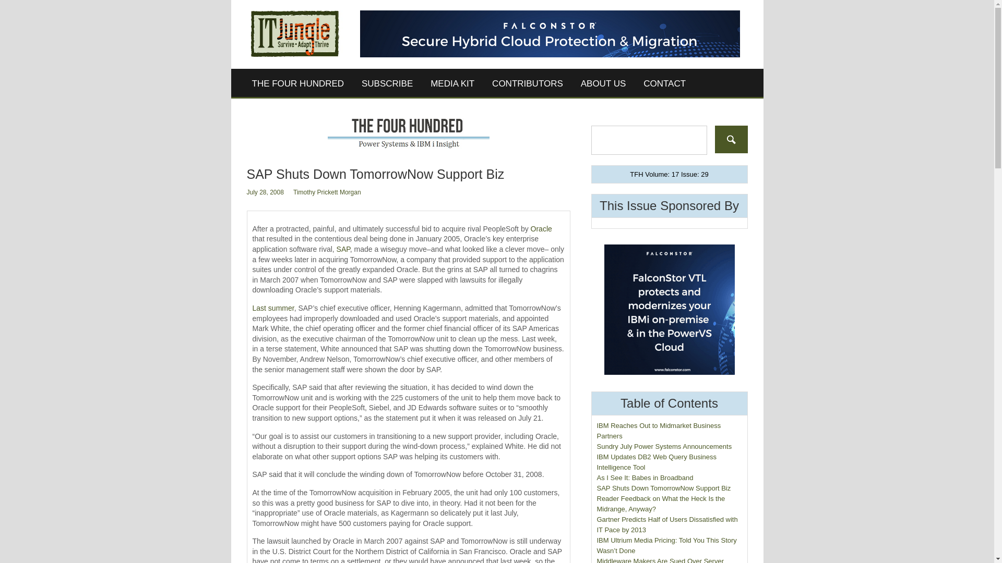 The width and height of the screenshot is (1002, 563). I want to click on Oracle, so click(541, 228).